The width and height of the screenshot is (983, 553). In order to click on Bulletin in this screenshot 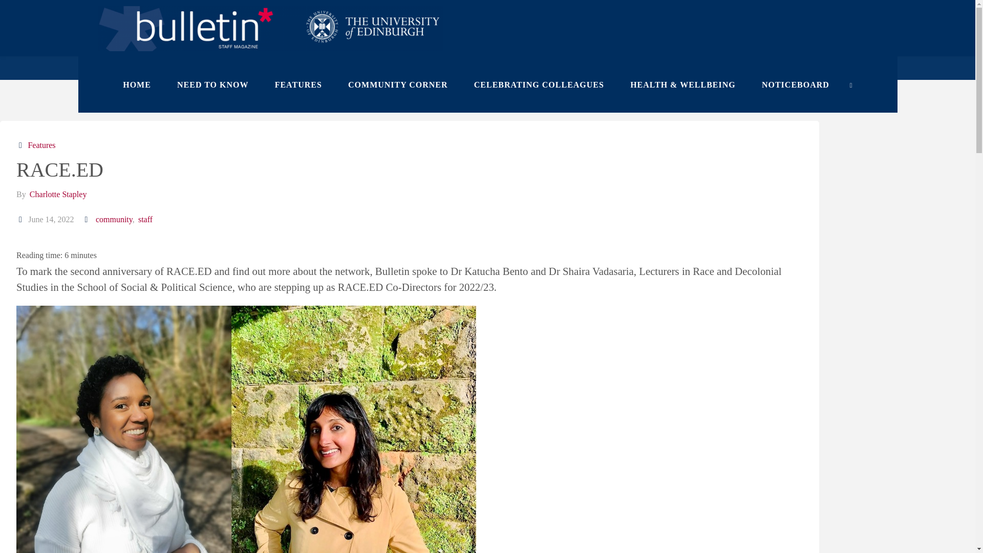, I will do `click(270, 28)`.